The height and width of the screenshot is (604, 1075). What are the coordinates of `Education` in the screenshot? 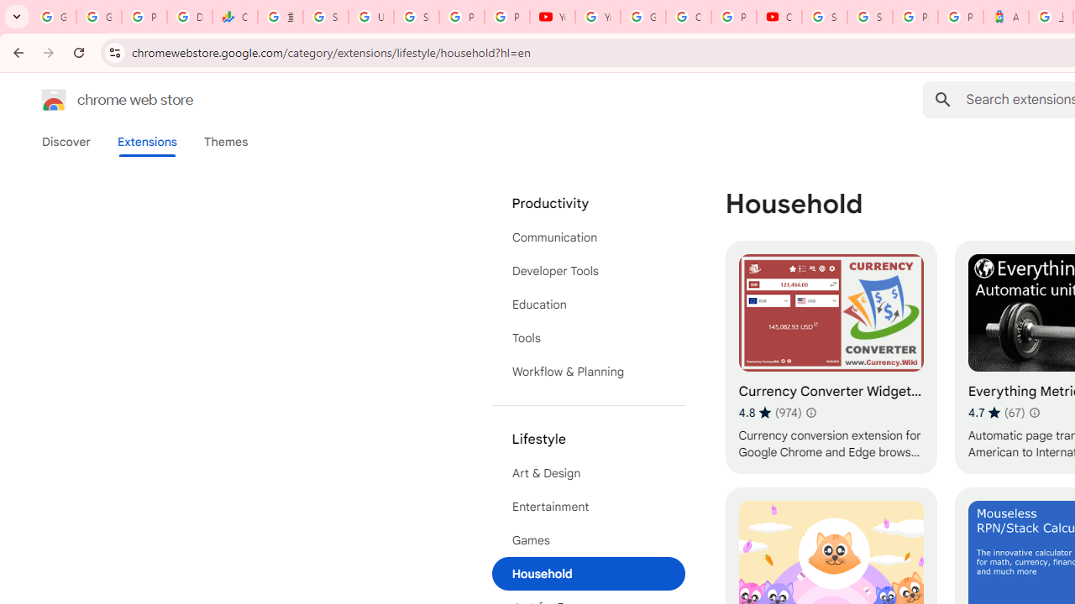 It's located at (588, 304).